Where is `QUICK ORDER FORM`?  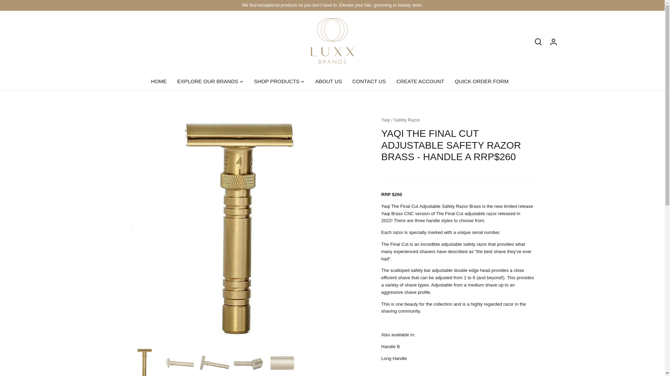 QUICK ORDER FORM is located at coordinates (482, 81).